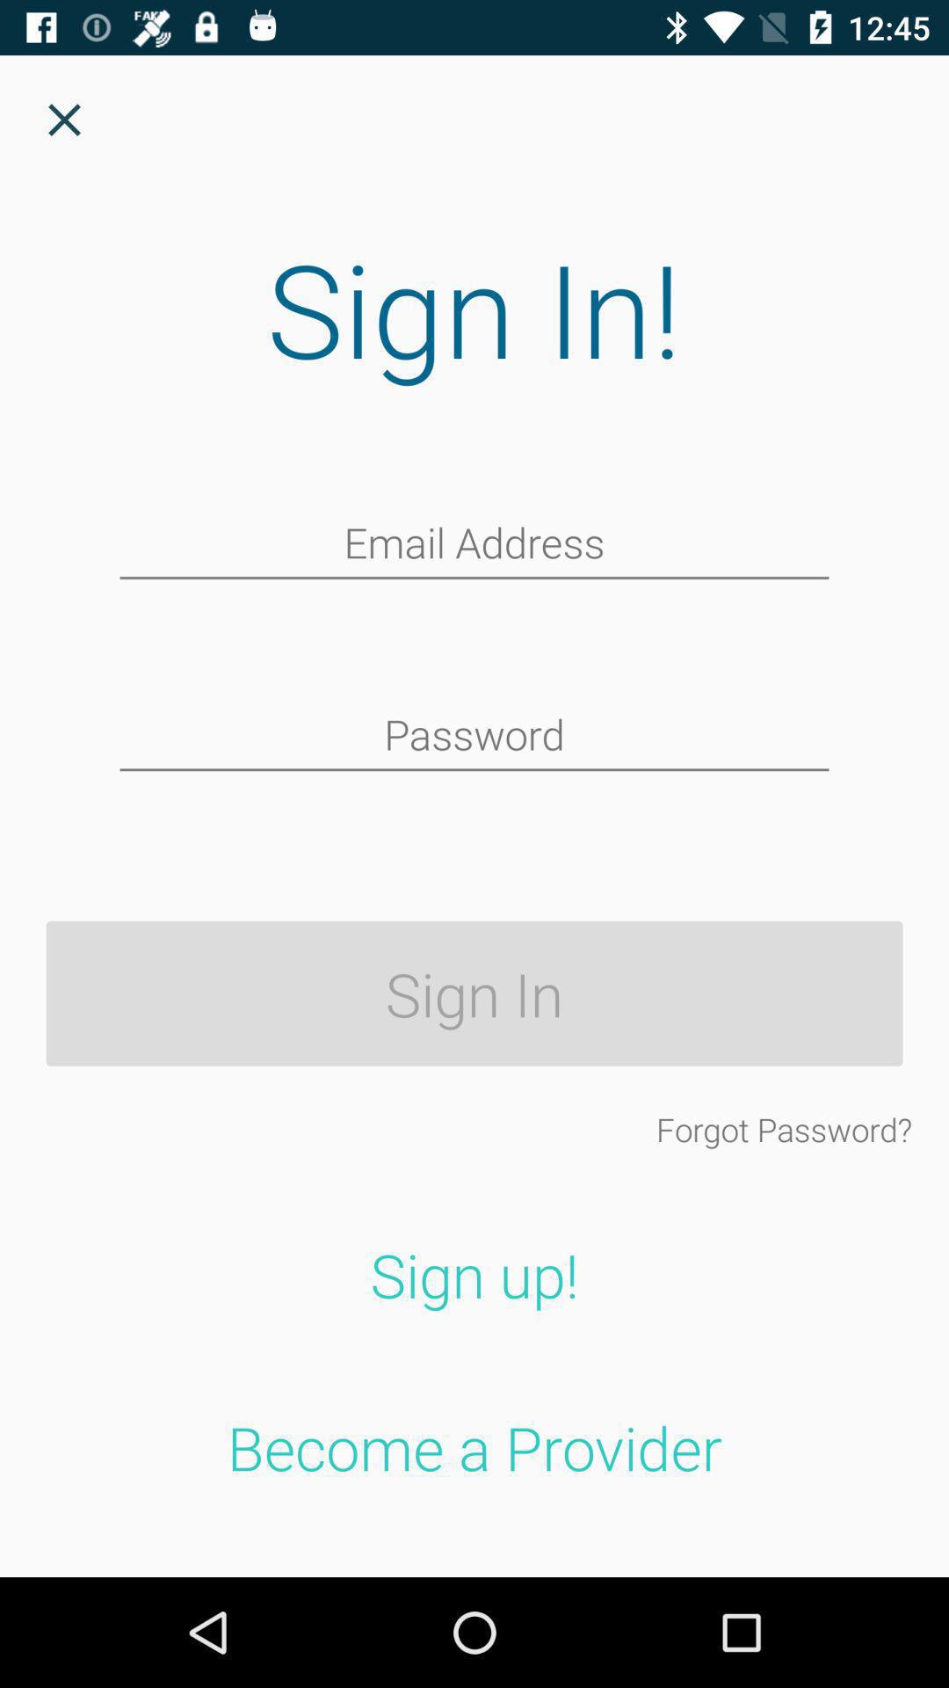  What do you see at coordinates (474, 1447) in the screenshot?
I see `open become a provider item` at bounding box center [474, 1447].